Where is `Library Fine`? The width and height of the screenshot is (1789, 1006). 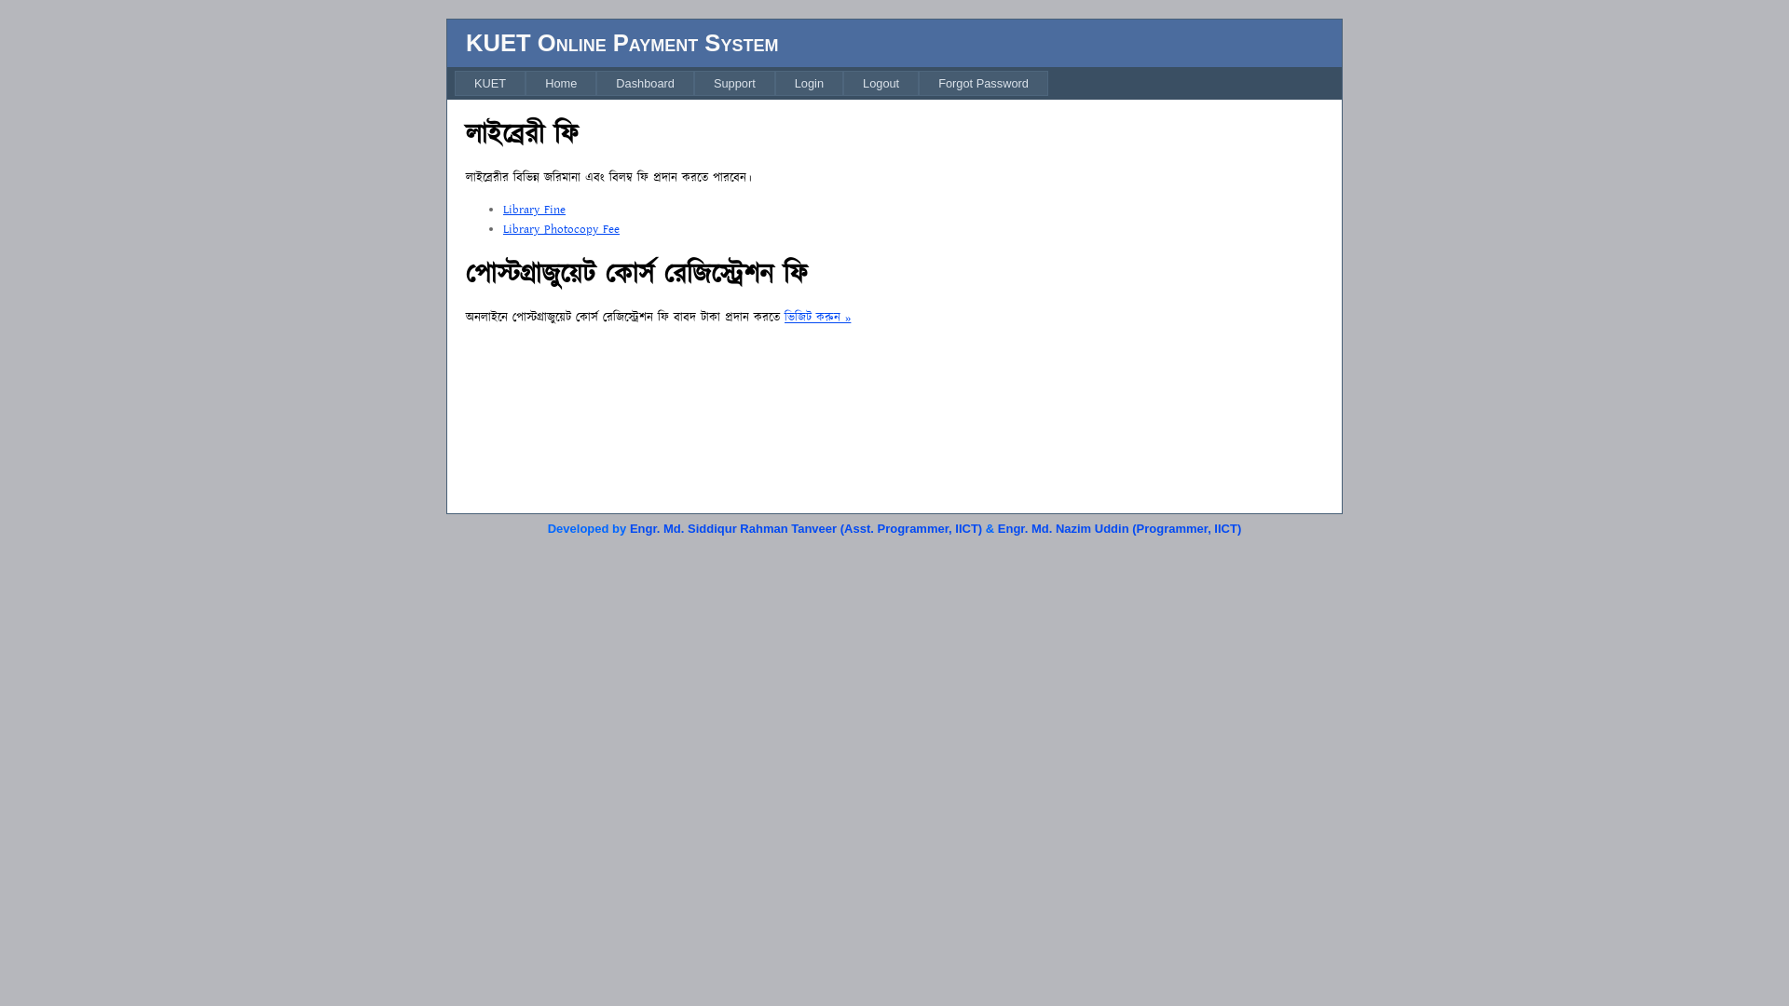 Library Fine is located at coordinates (535, 211).